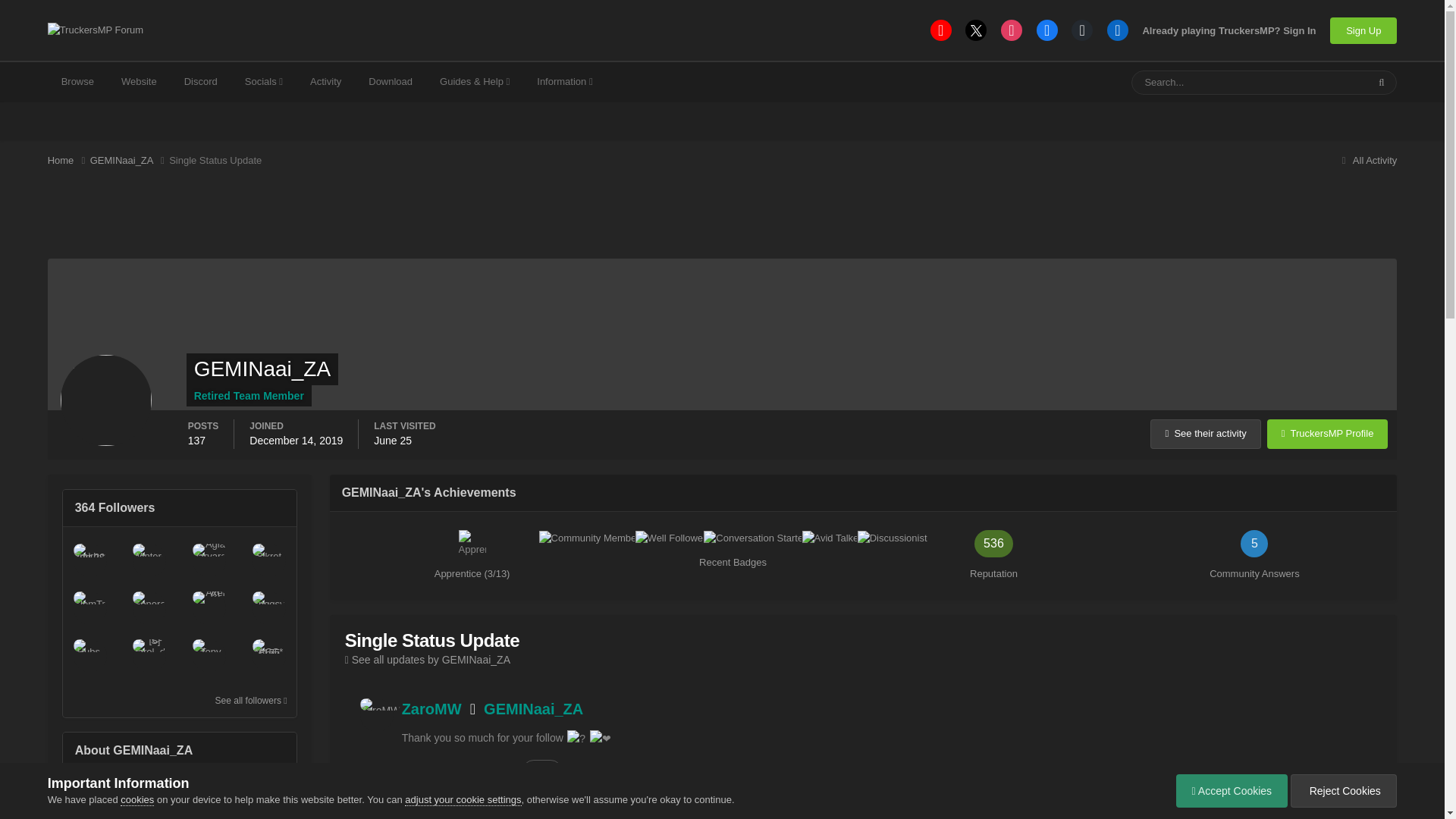  What do you see at coordinates (209, 560) in the screenshot?
I see `Go to Agia Varvara's profile` at bounding box center [209, 560].